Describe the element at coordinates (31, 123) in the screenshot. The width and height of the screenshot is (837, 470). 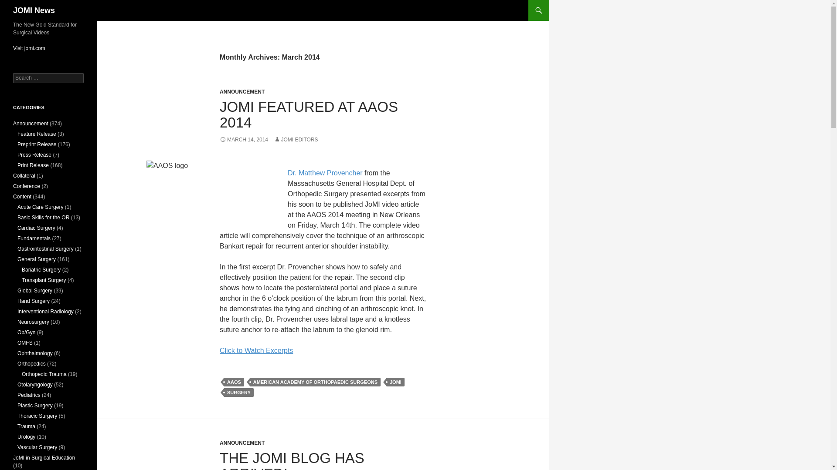
I see `Announcement` at that location.